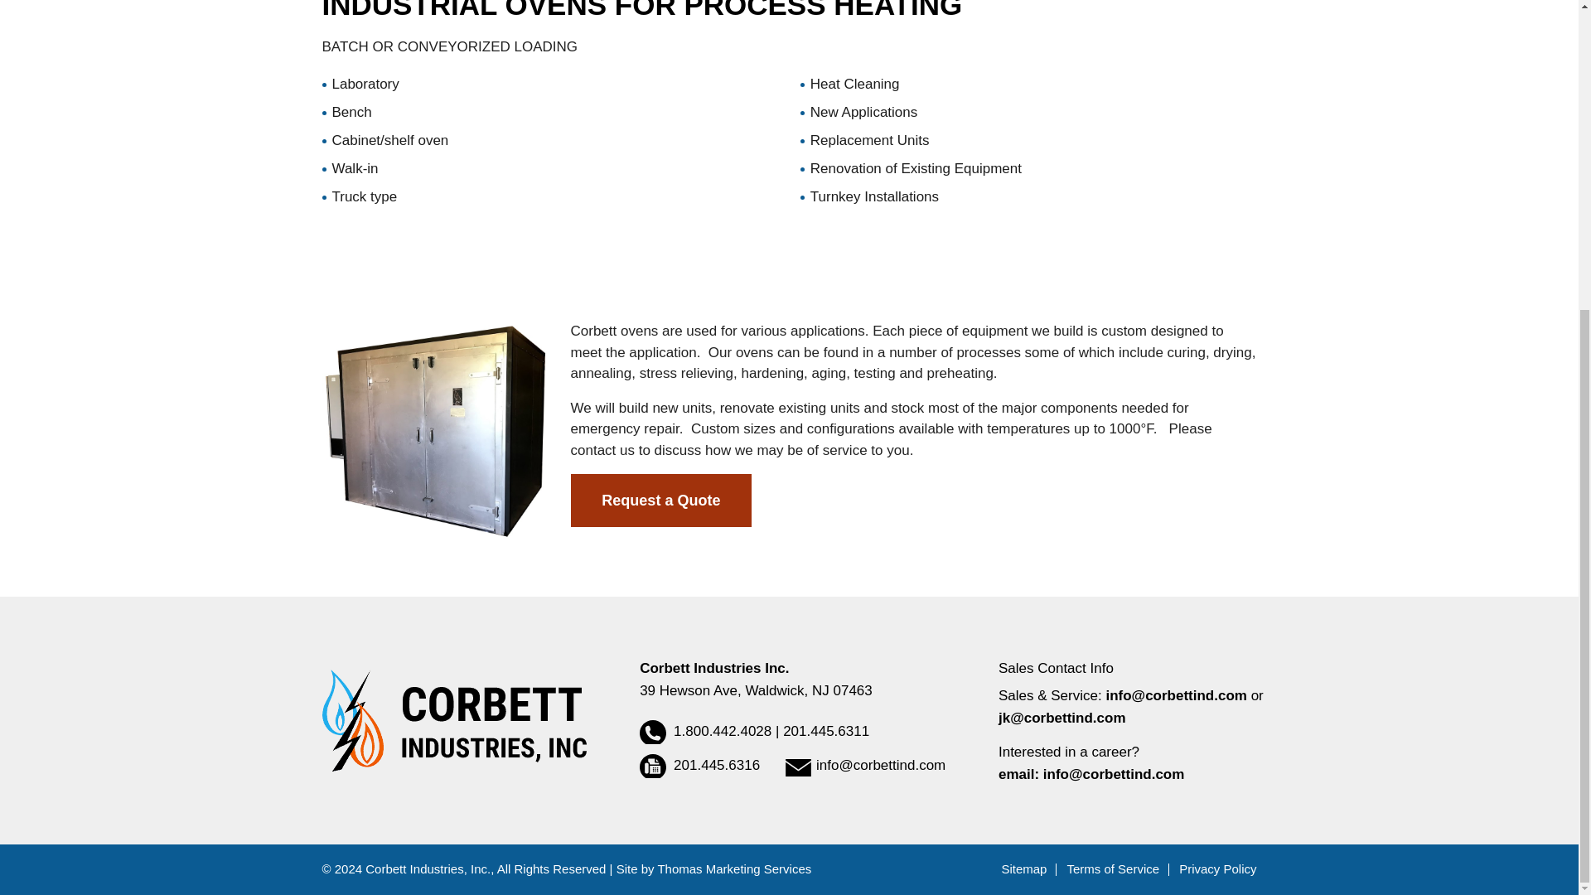 The height and width of the screenshot is (895, 1591). What do you see at coordinates (705, 731) in the screenshot?
I see `1.800.442.4028` at bounding box center [705, 731].